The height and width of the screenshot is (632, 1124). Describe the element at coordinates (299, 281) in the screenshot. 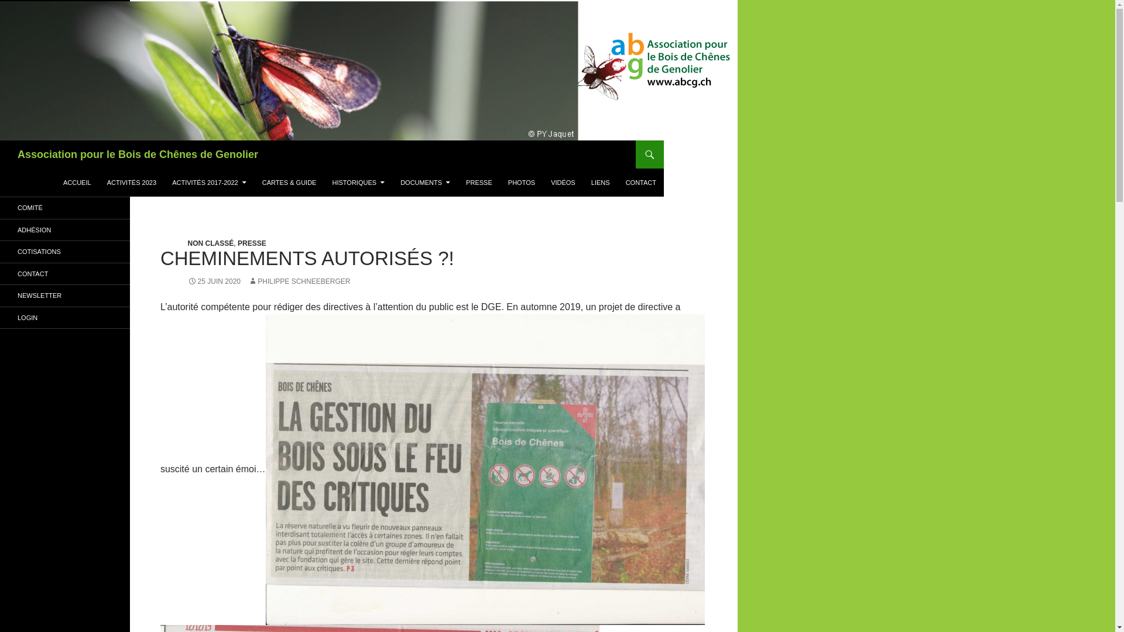

I see `PHILIPPE SCHNEEBERGER` at that location.